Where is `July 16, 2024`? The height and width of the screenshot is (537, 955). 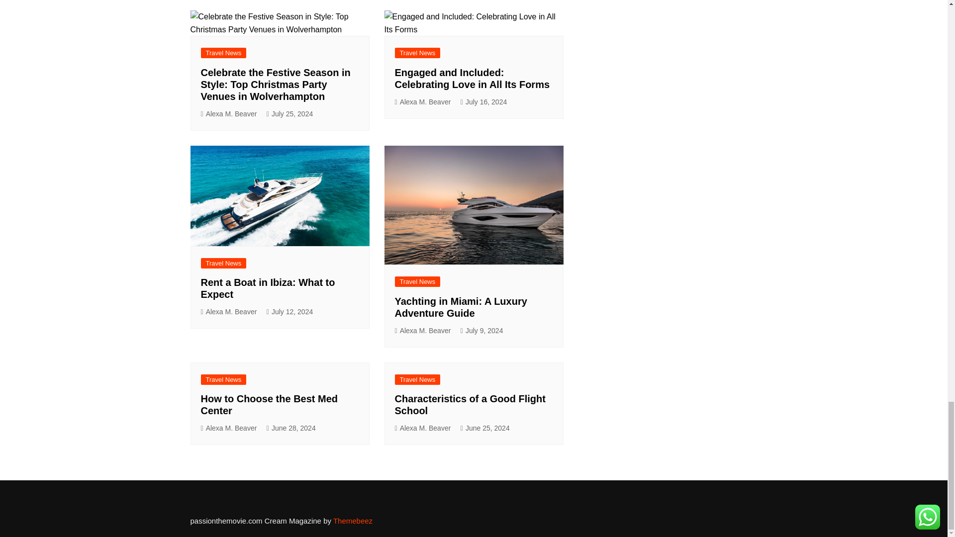
July 16, 2024 is located at coordinates (483, 102).